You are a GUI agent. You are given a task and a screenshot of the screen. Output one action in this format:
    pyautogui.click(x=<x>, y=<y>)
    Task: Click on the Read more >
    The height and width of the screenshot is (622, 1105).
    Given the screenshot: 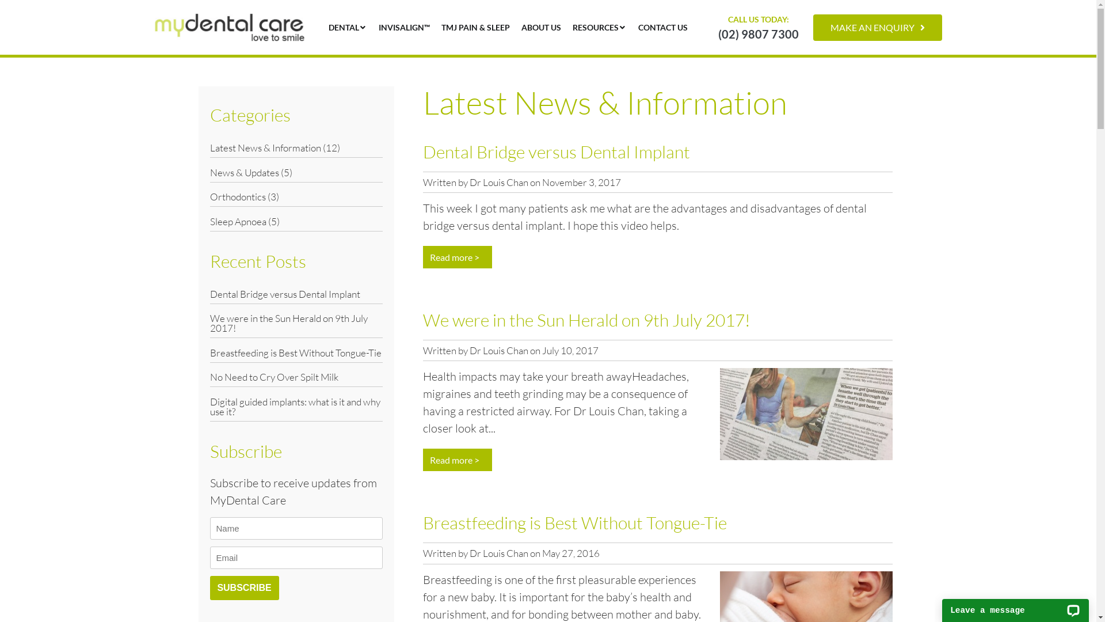 What is the action you would take?
    pyautogui.click(x=457, y=257)
    